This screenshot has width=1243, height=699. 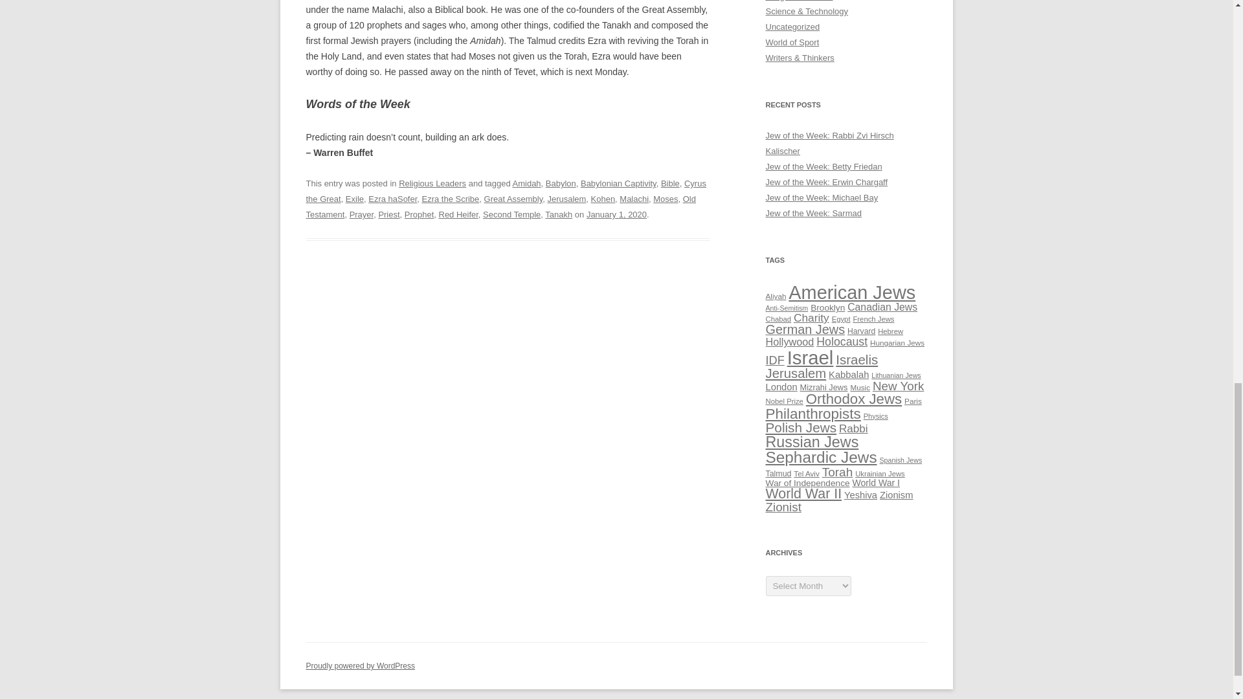 What do you see at coordinates (500, 207) in the screenshot?
I see `Old Testament` at bounding box center [500, 207].